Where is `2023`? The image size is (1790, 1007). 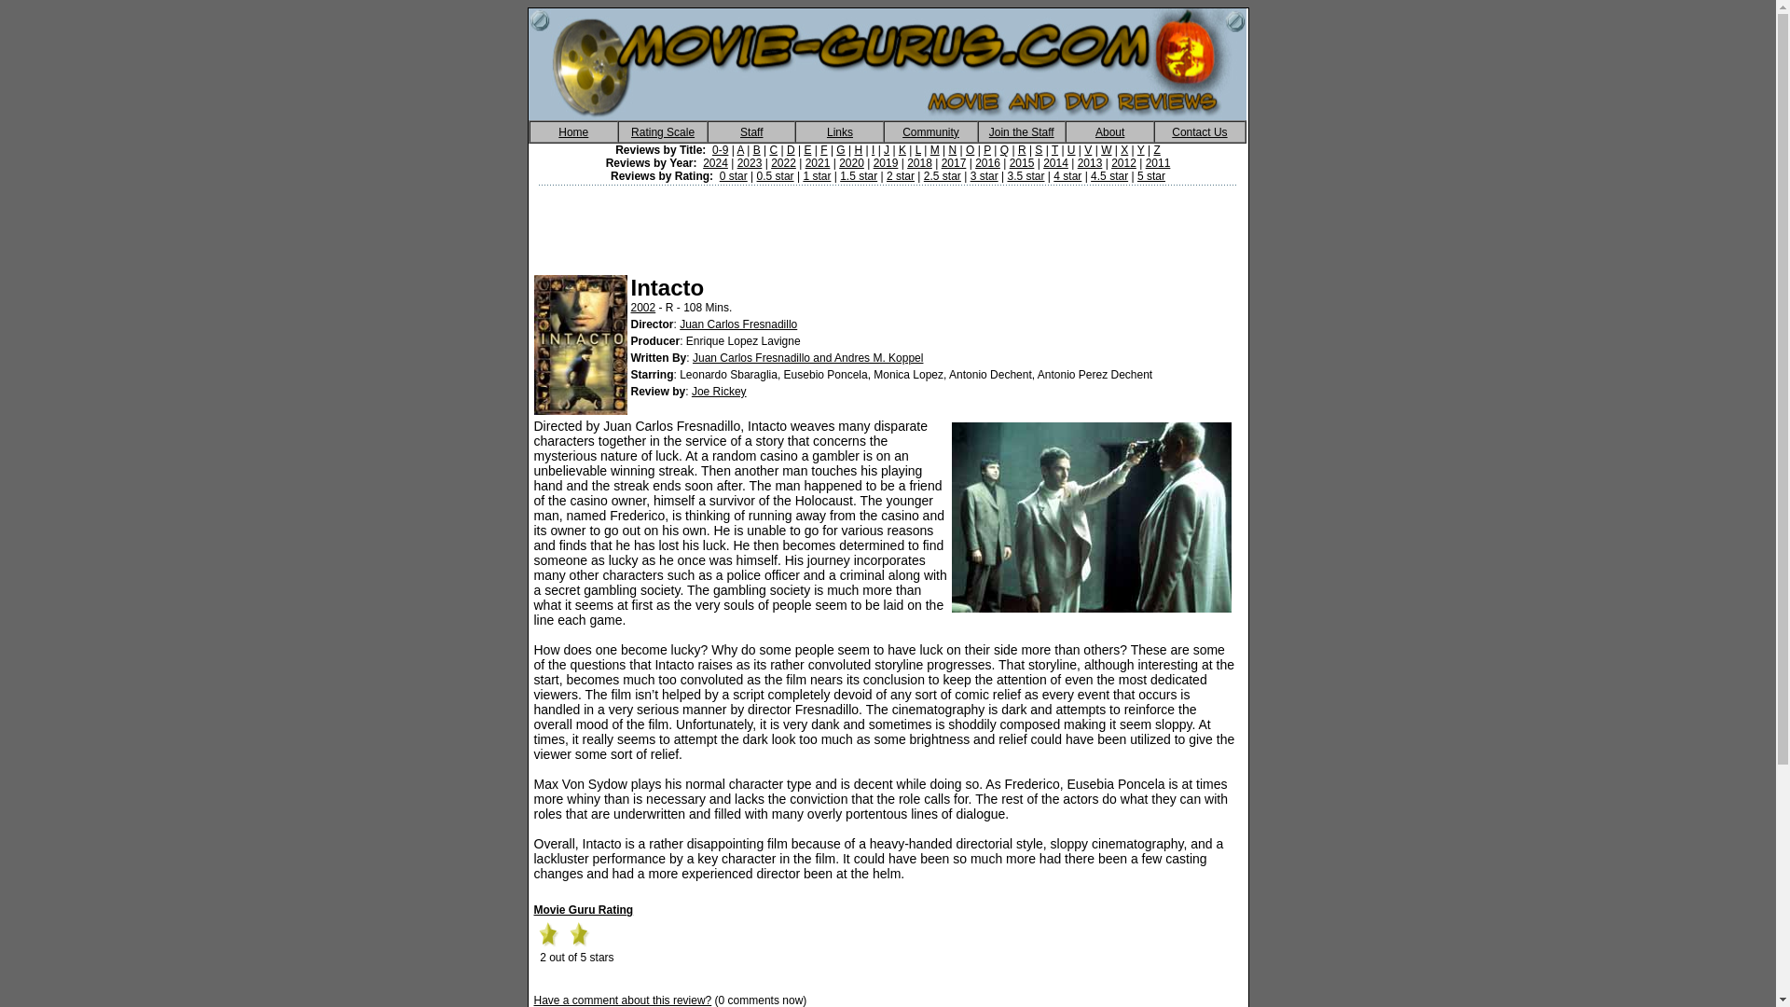
2023 is located at coordinates (750, 163).